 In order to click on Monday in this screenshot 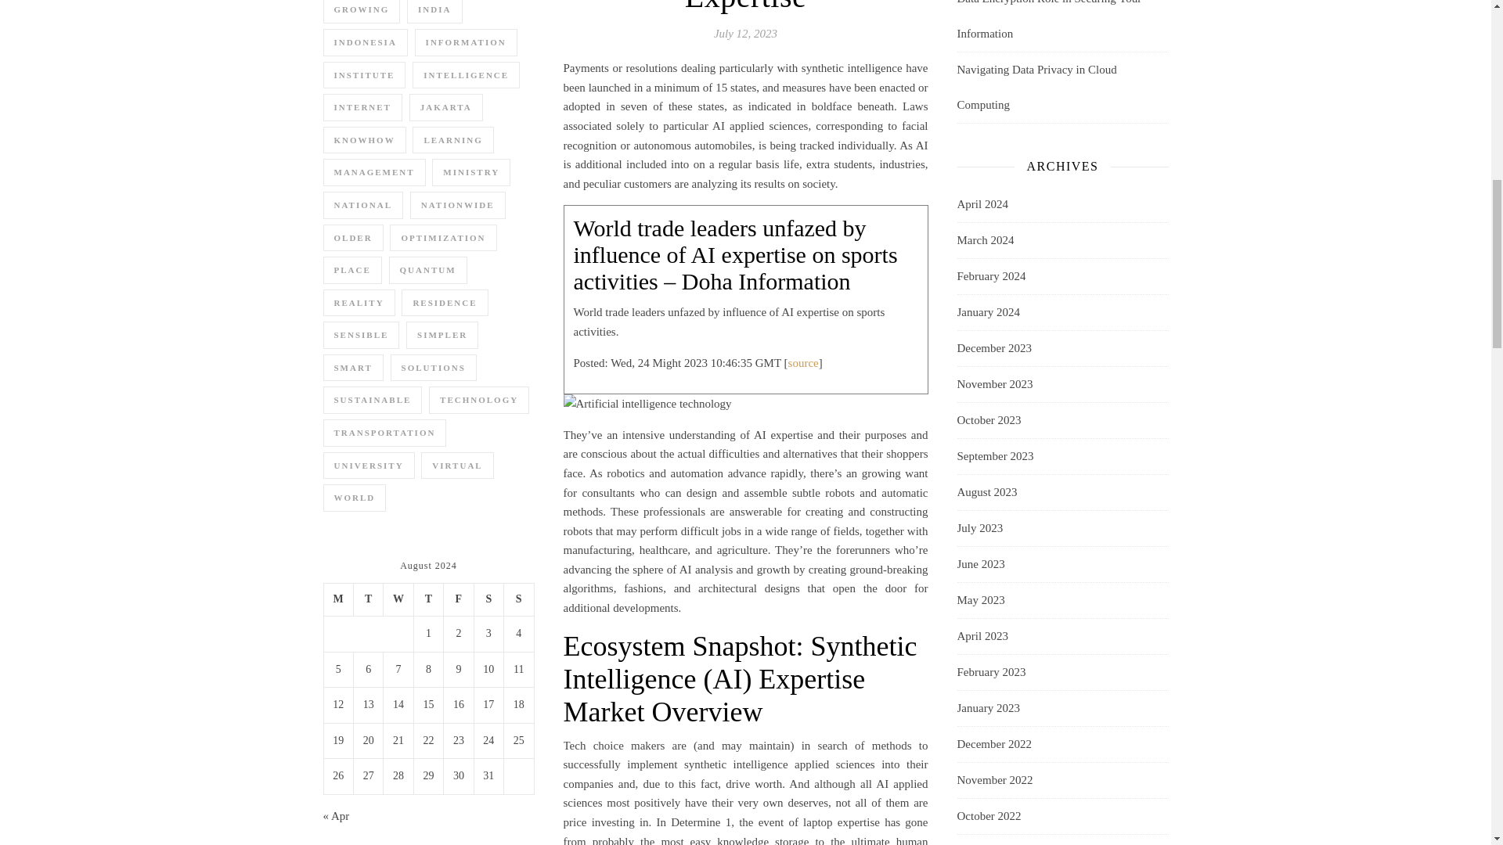, I will do `click(338, 600)`.